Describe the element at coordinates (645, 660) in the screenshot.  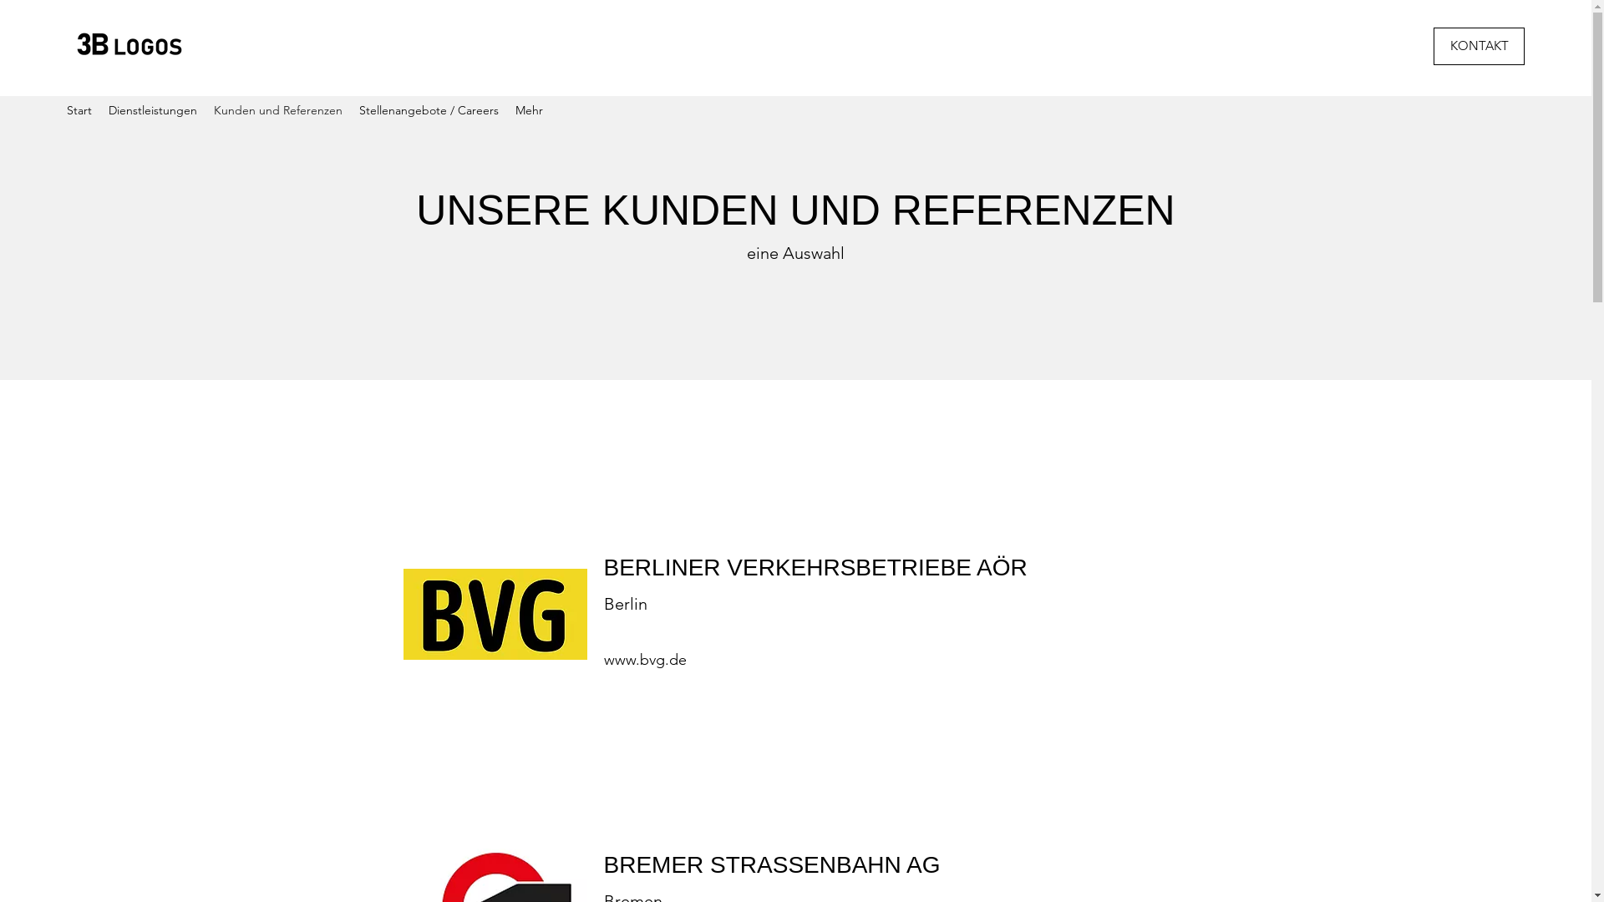
I see `www.bvg.de` at that location.